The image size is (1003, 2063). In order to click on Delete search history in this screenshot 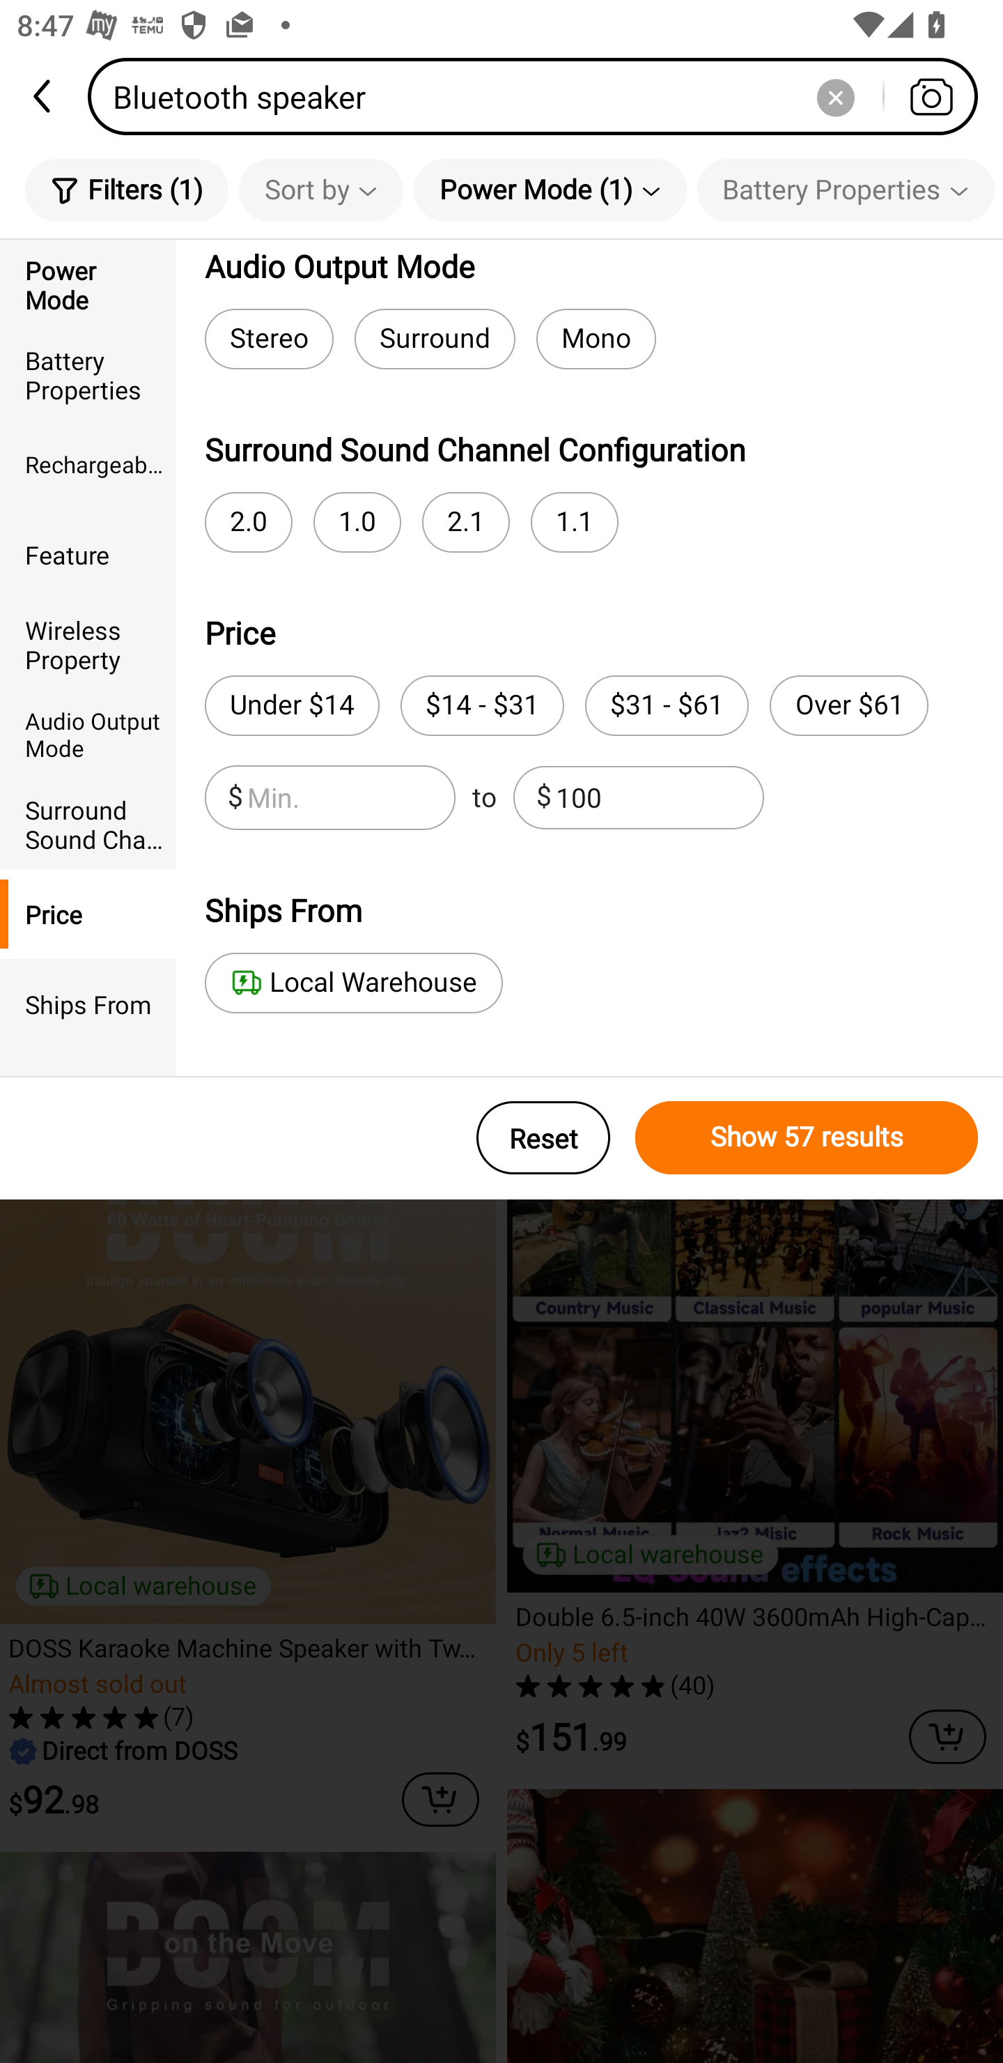, I will do `click(835, 96)`.